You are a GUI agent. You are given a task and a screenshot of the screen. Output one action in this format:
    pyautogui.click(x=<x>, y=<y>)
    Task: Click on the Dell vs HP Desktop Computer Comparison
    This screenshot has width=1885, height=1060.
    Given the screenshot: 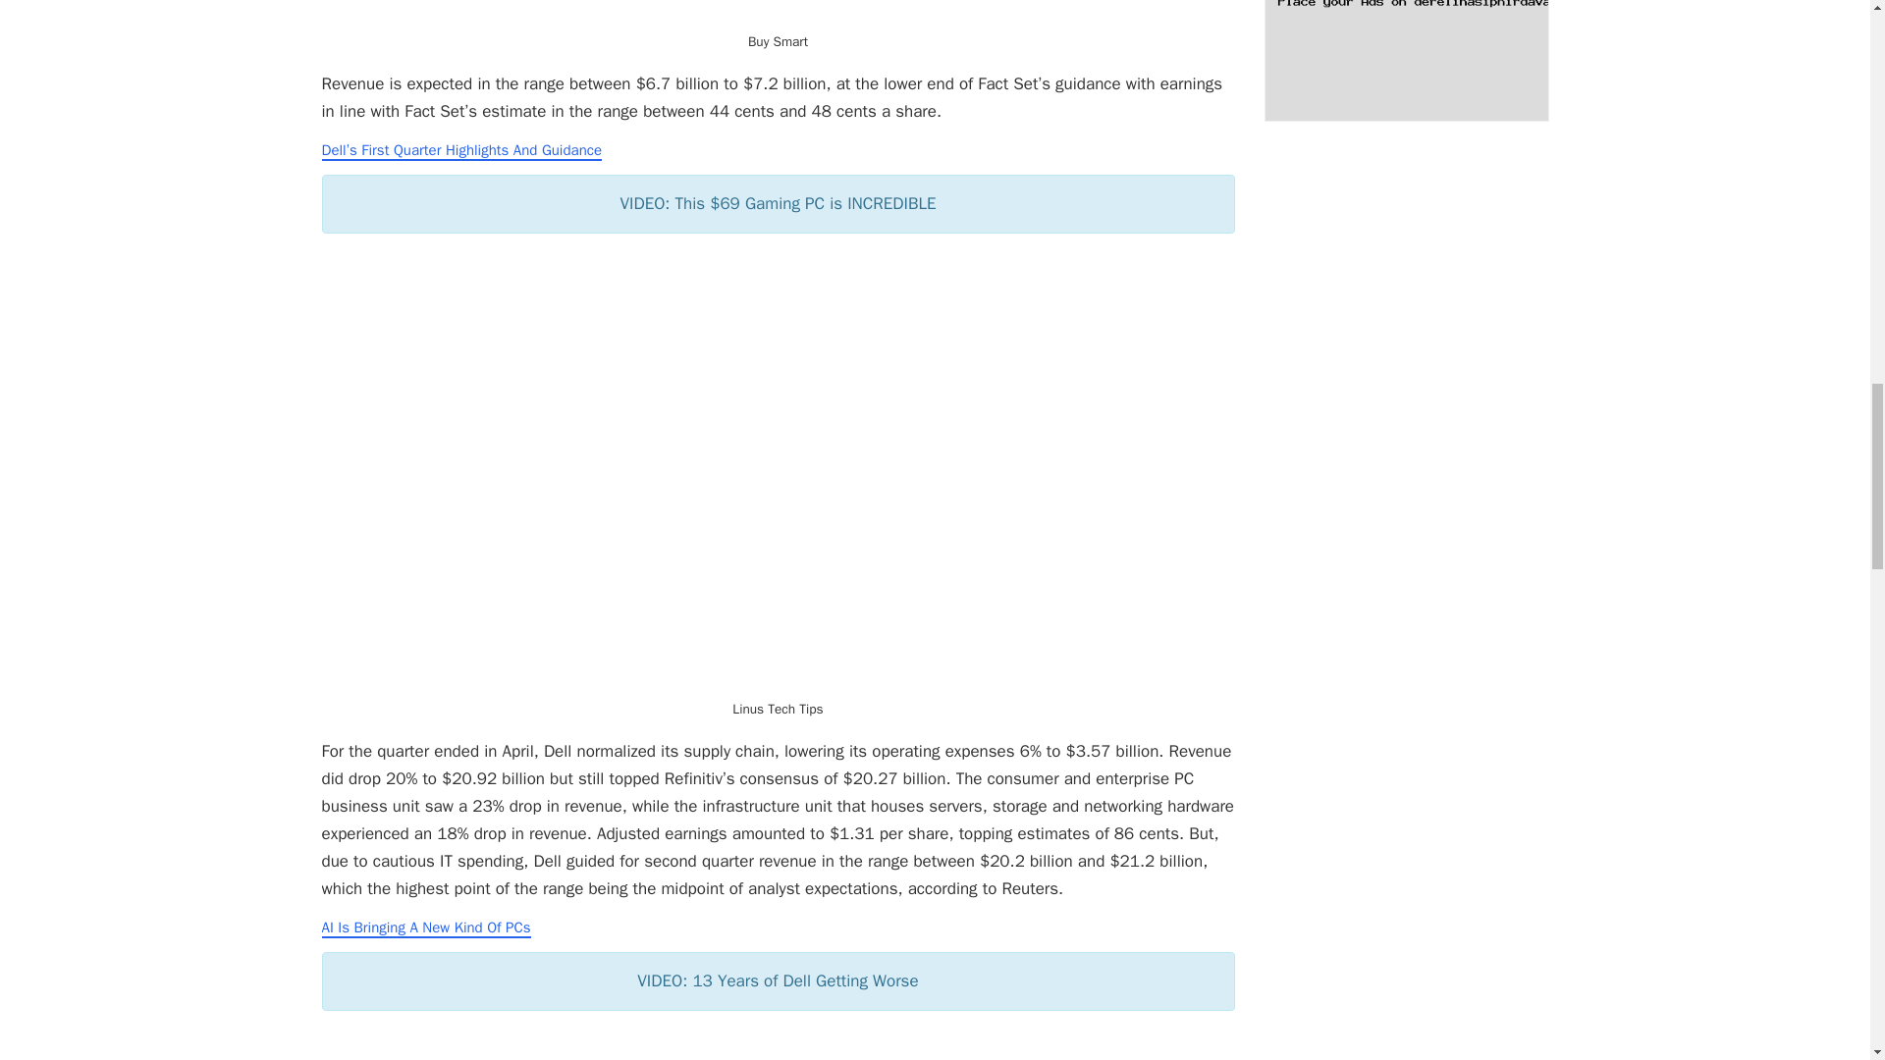 What is the action you would take?
    pyautogui.click(x=778, y=14)
    